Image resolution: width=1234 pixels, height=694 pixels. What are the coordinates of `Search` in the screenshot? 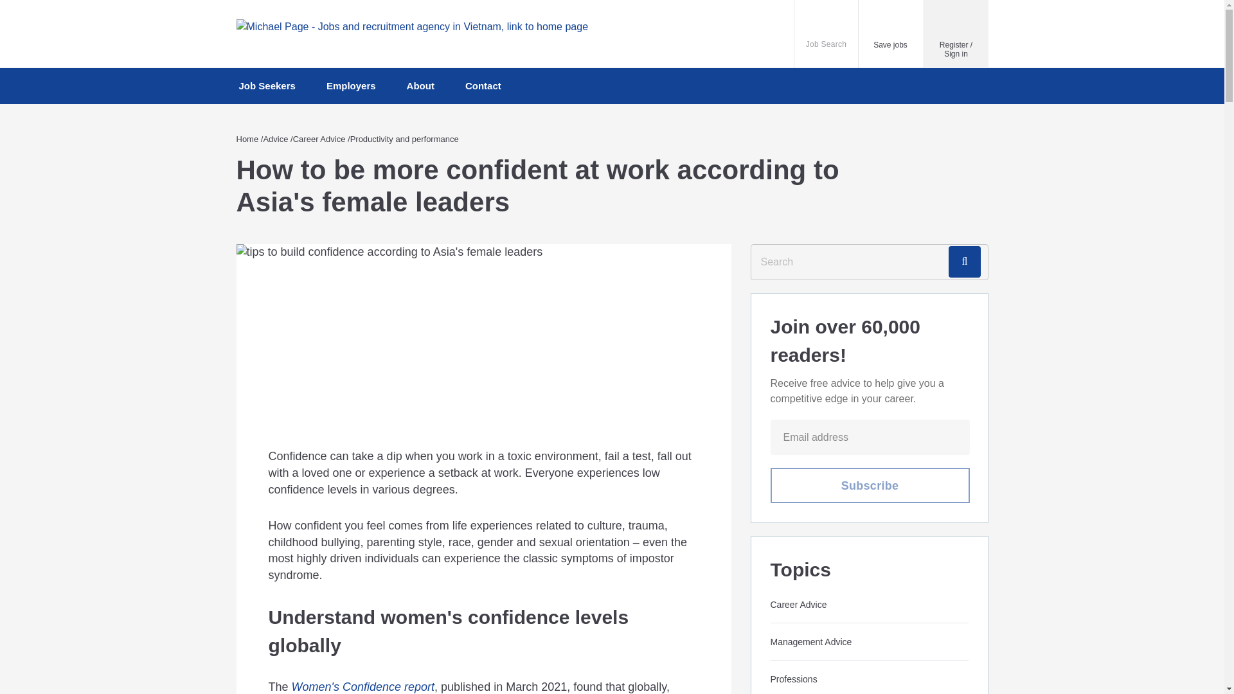 It's located at (869, 485).